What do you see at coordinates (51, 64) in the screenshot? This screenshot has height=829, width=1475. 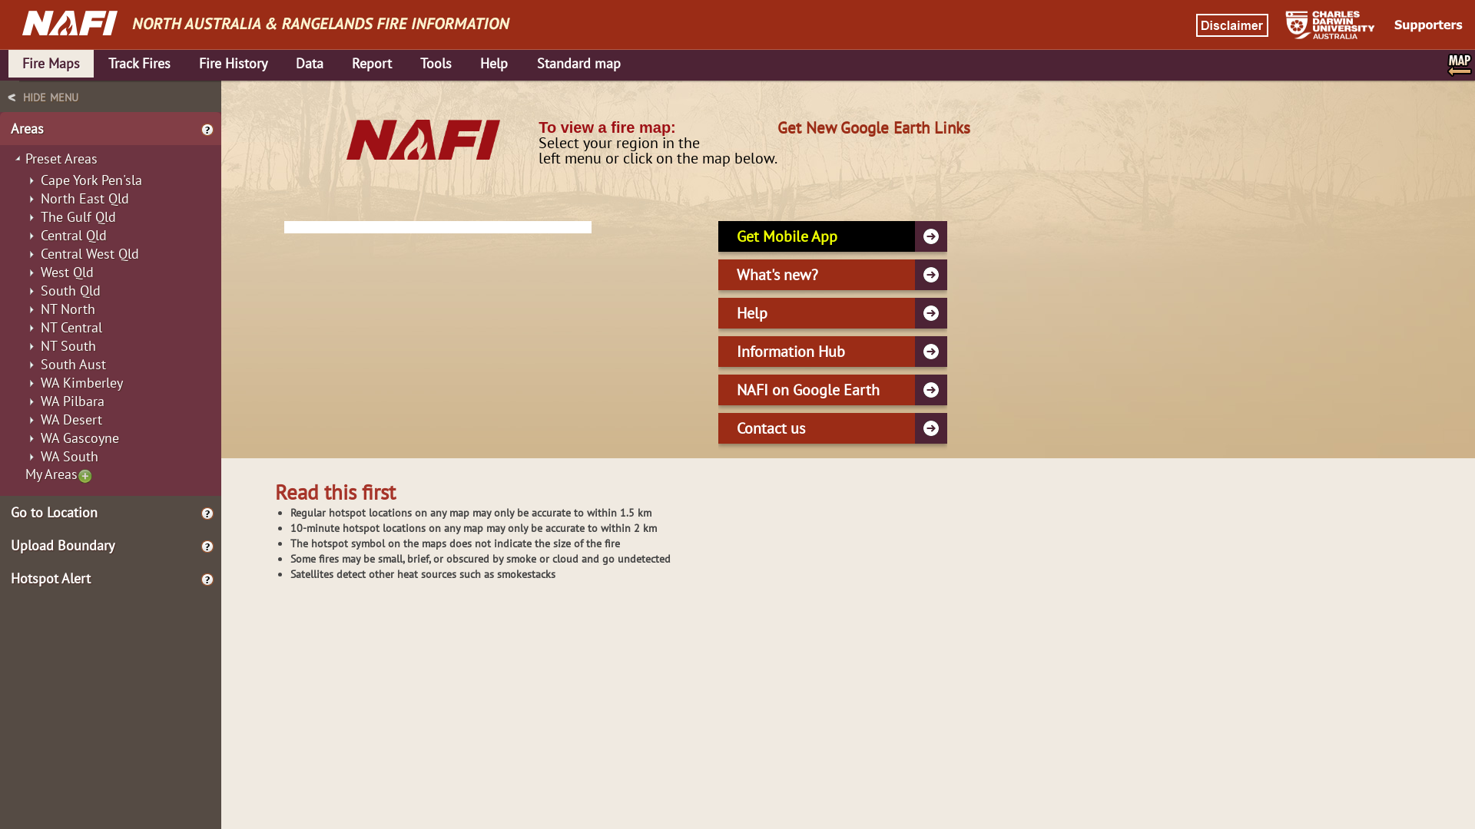 I see `Fire Maps` at bounding box center [51, 64].